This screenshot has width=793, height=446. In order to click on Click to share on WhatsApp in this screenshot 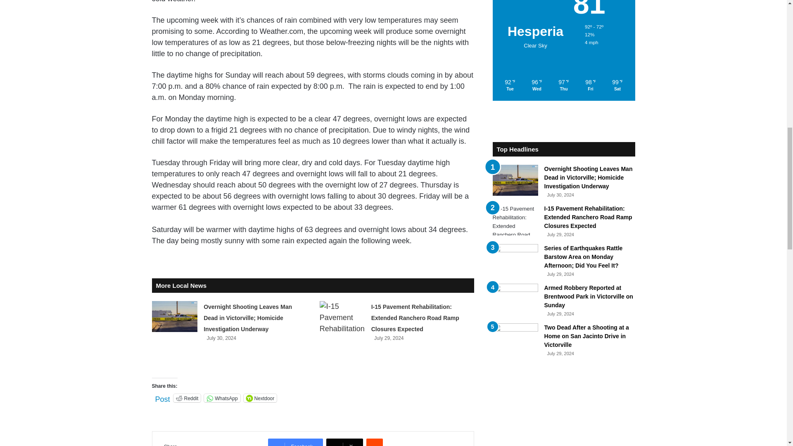, I will do `click(222, 398)`.